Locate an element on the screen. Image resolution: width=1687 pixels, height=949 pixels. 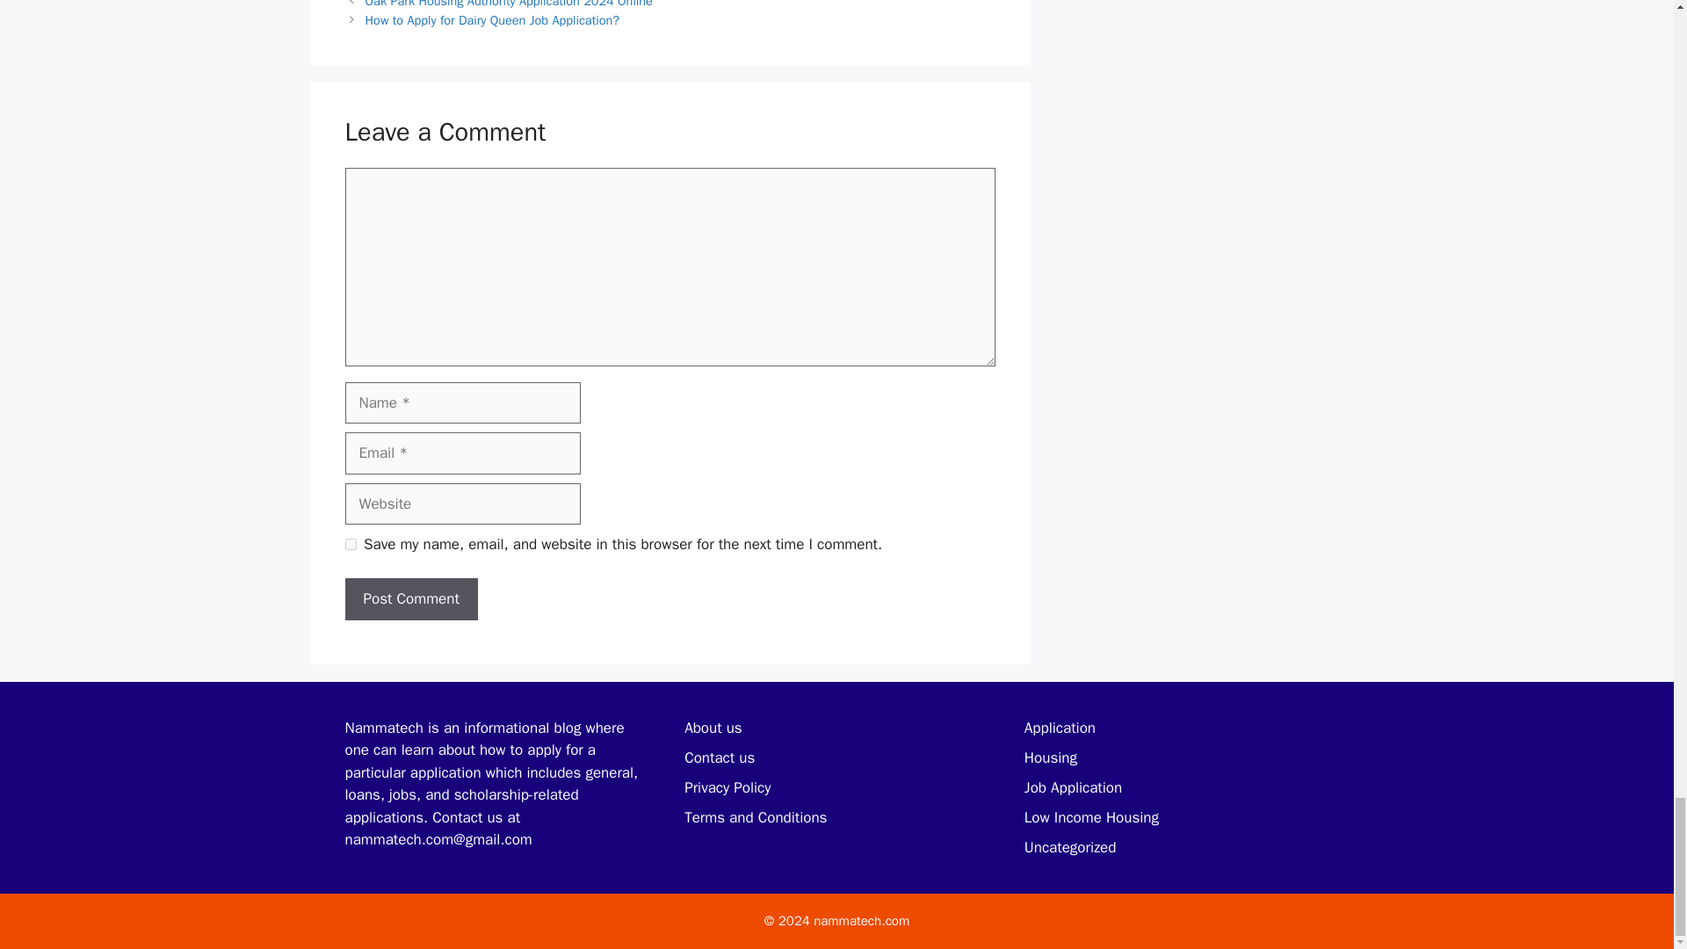
Post Comment is located at coordinates (410, 599).